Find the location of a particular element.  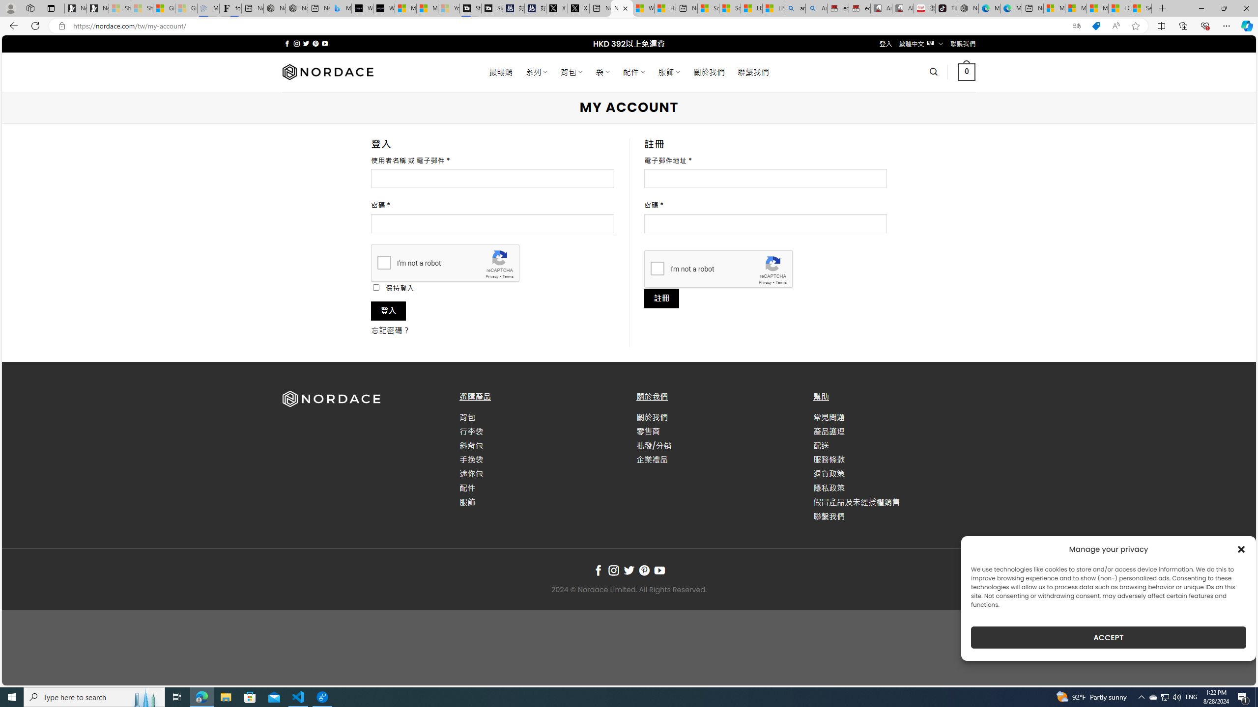

  0   is located at coordinates (966, 72).